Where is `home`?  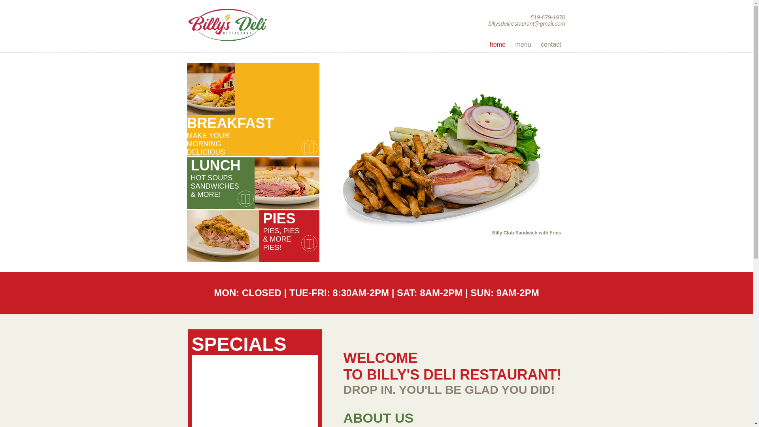 home is located at coordinates (498, 44).